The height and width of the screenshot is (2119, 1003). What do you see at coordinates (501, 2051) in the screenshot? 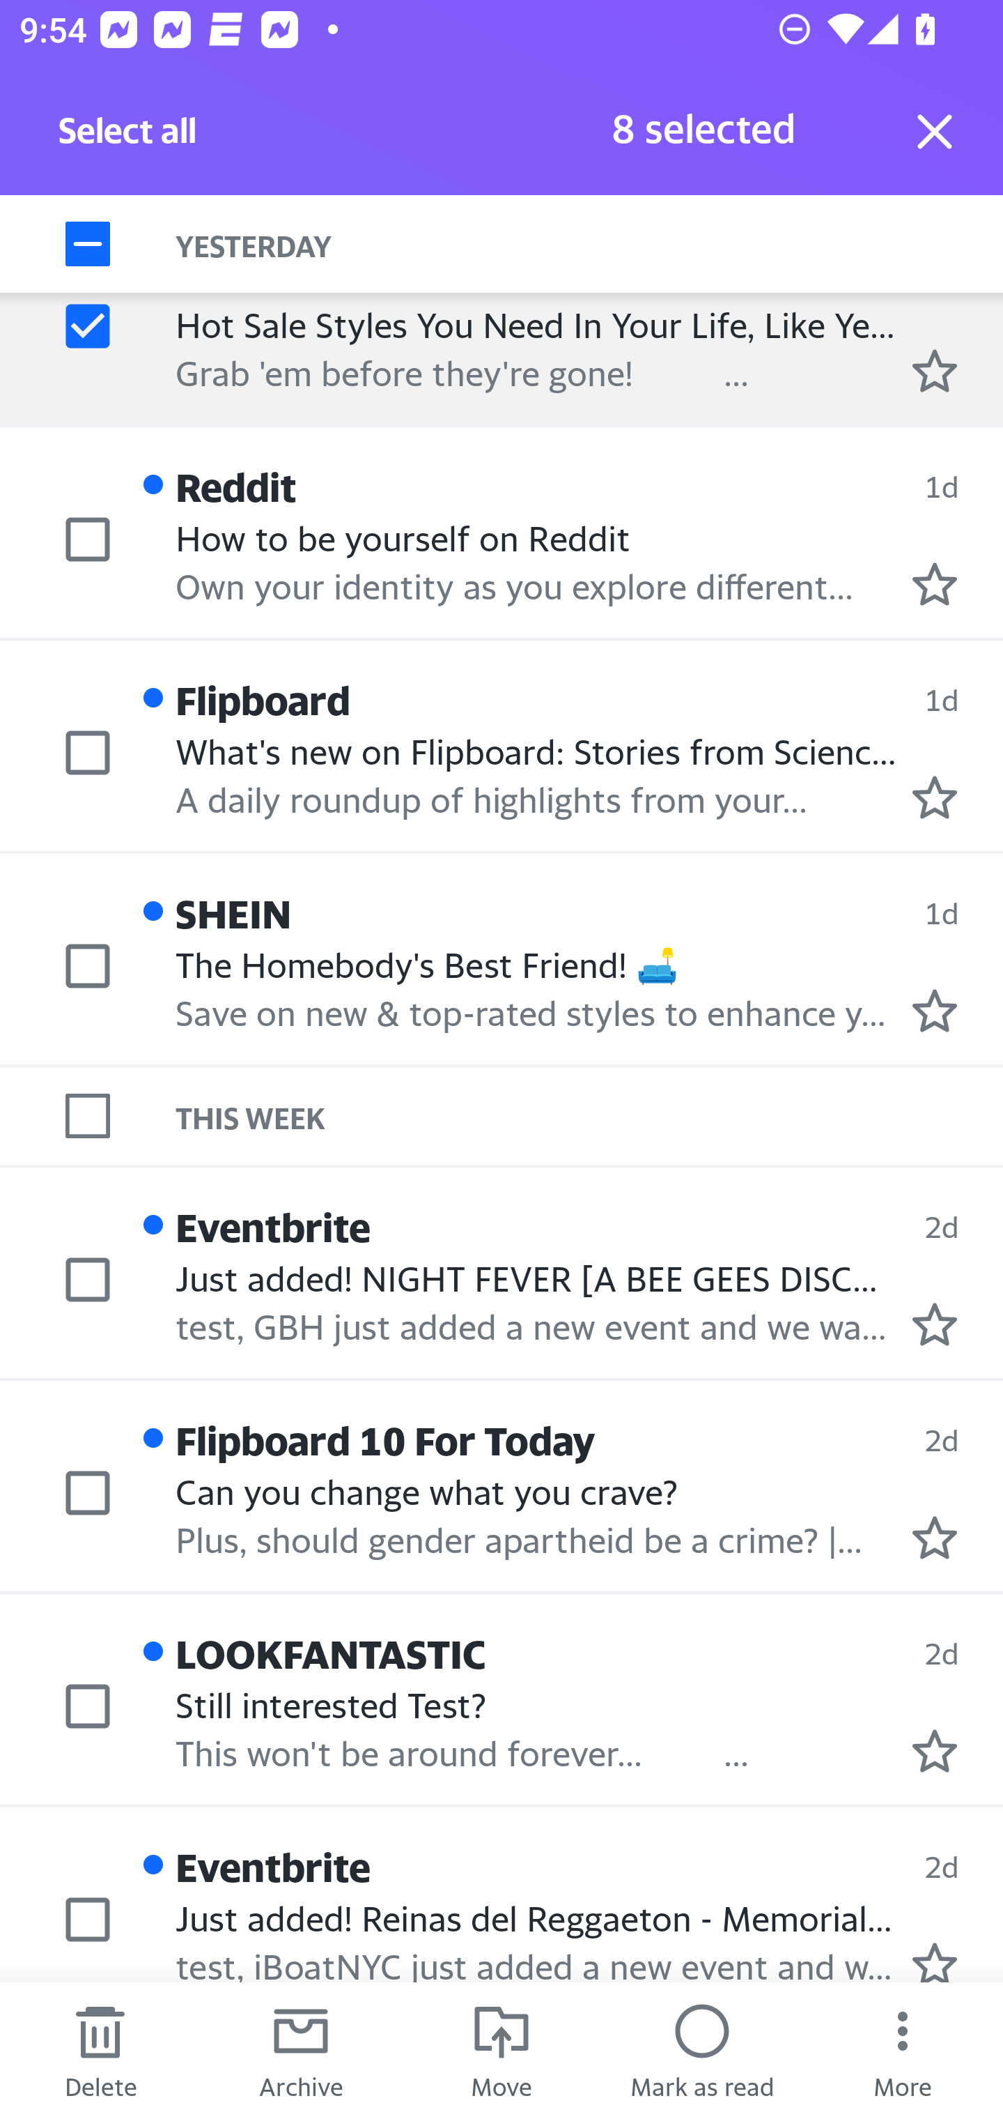
I see `Move` at bounding box center [501, 2051].